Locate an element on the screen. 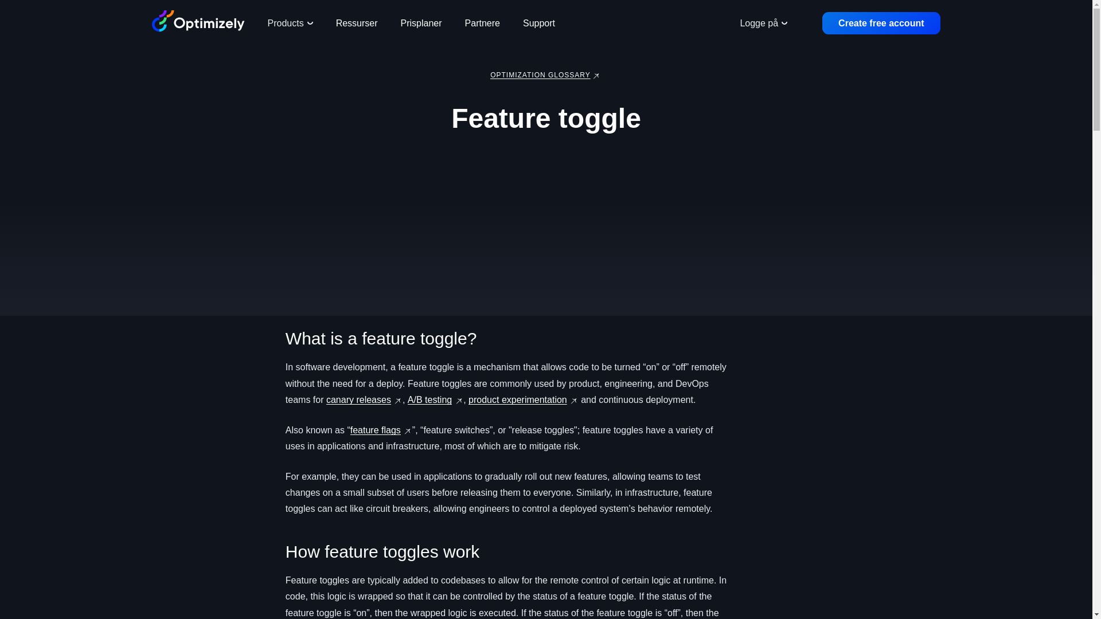 Image resolution: width=1101 pixels, height=619 pixels. Create free account is located at coordinates (881, 23).